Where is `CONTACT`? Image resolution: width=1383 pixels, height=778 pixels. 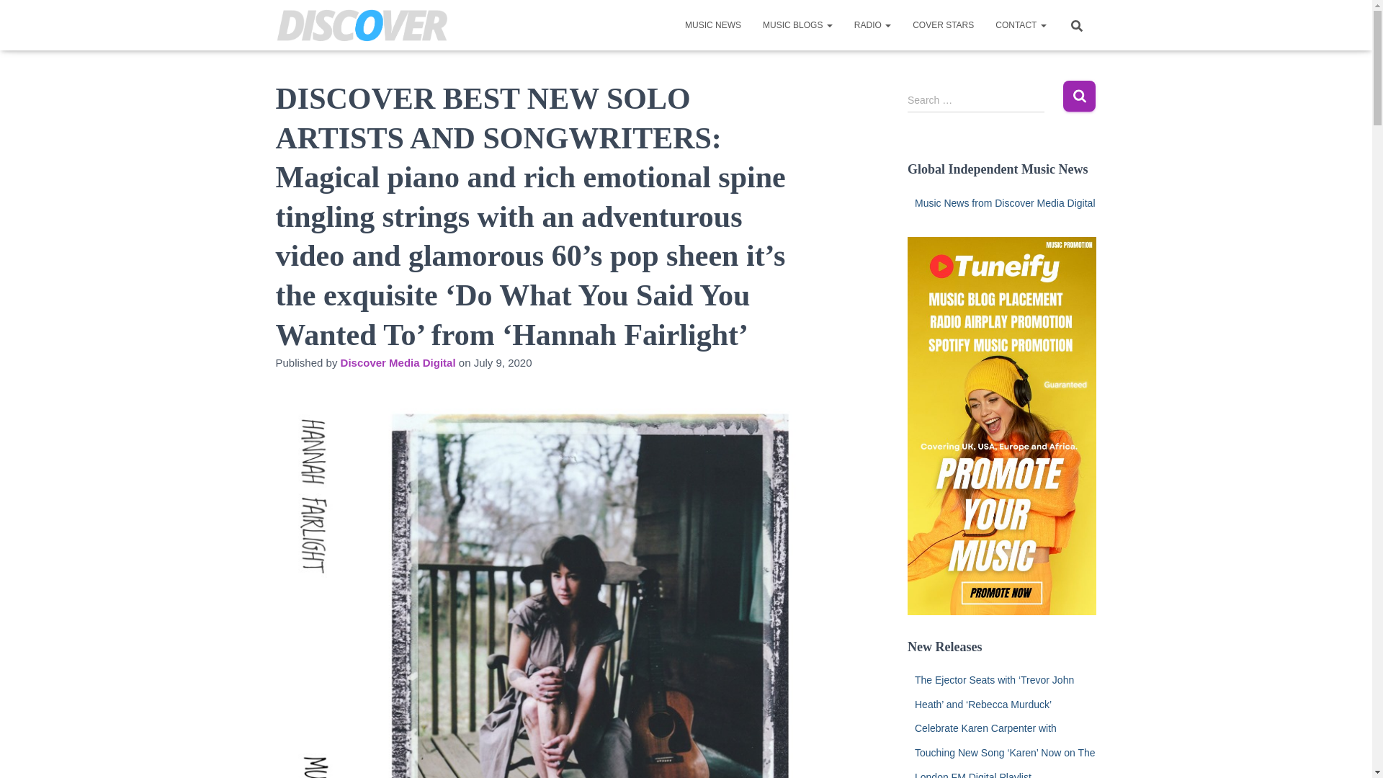
CONTACT is located at coordinates (1020, 24).